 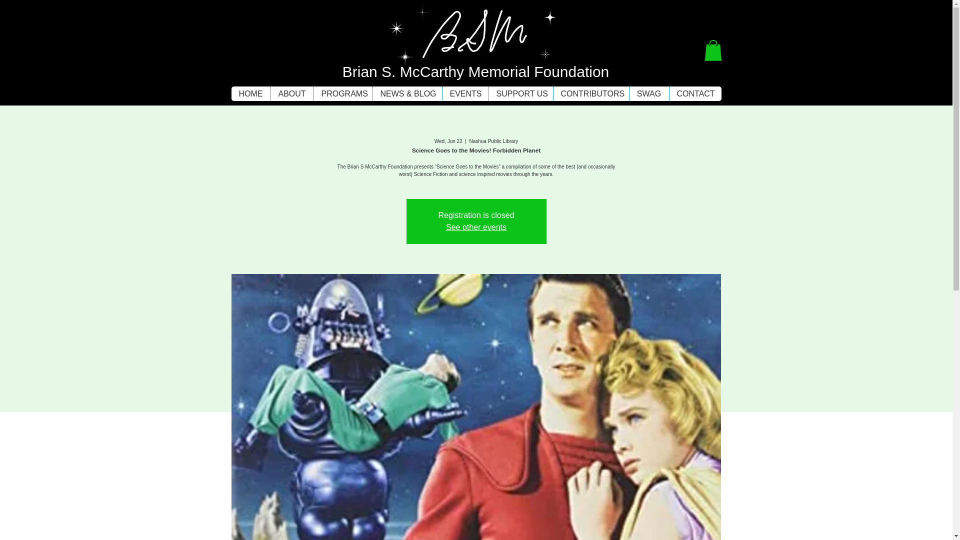 I want to click on See other events, so click(x=476, y=227).